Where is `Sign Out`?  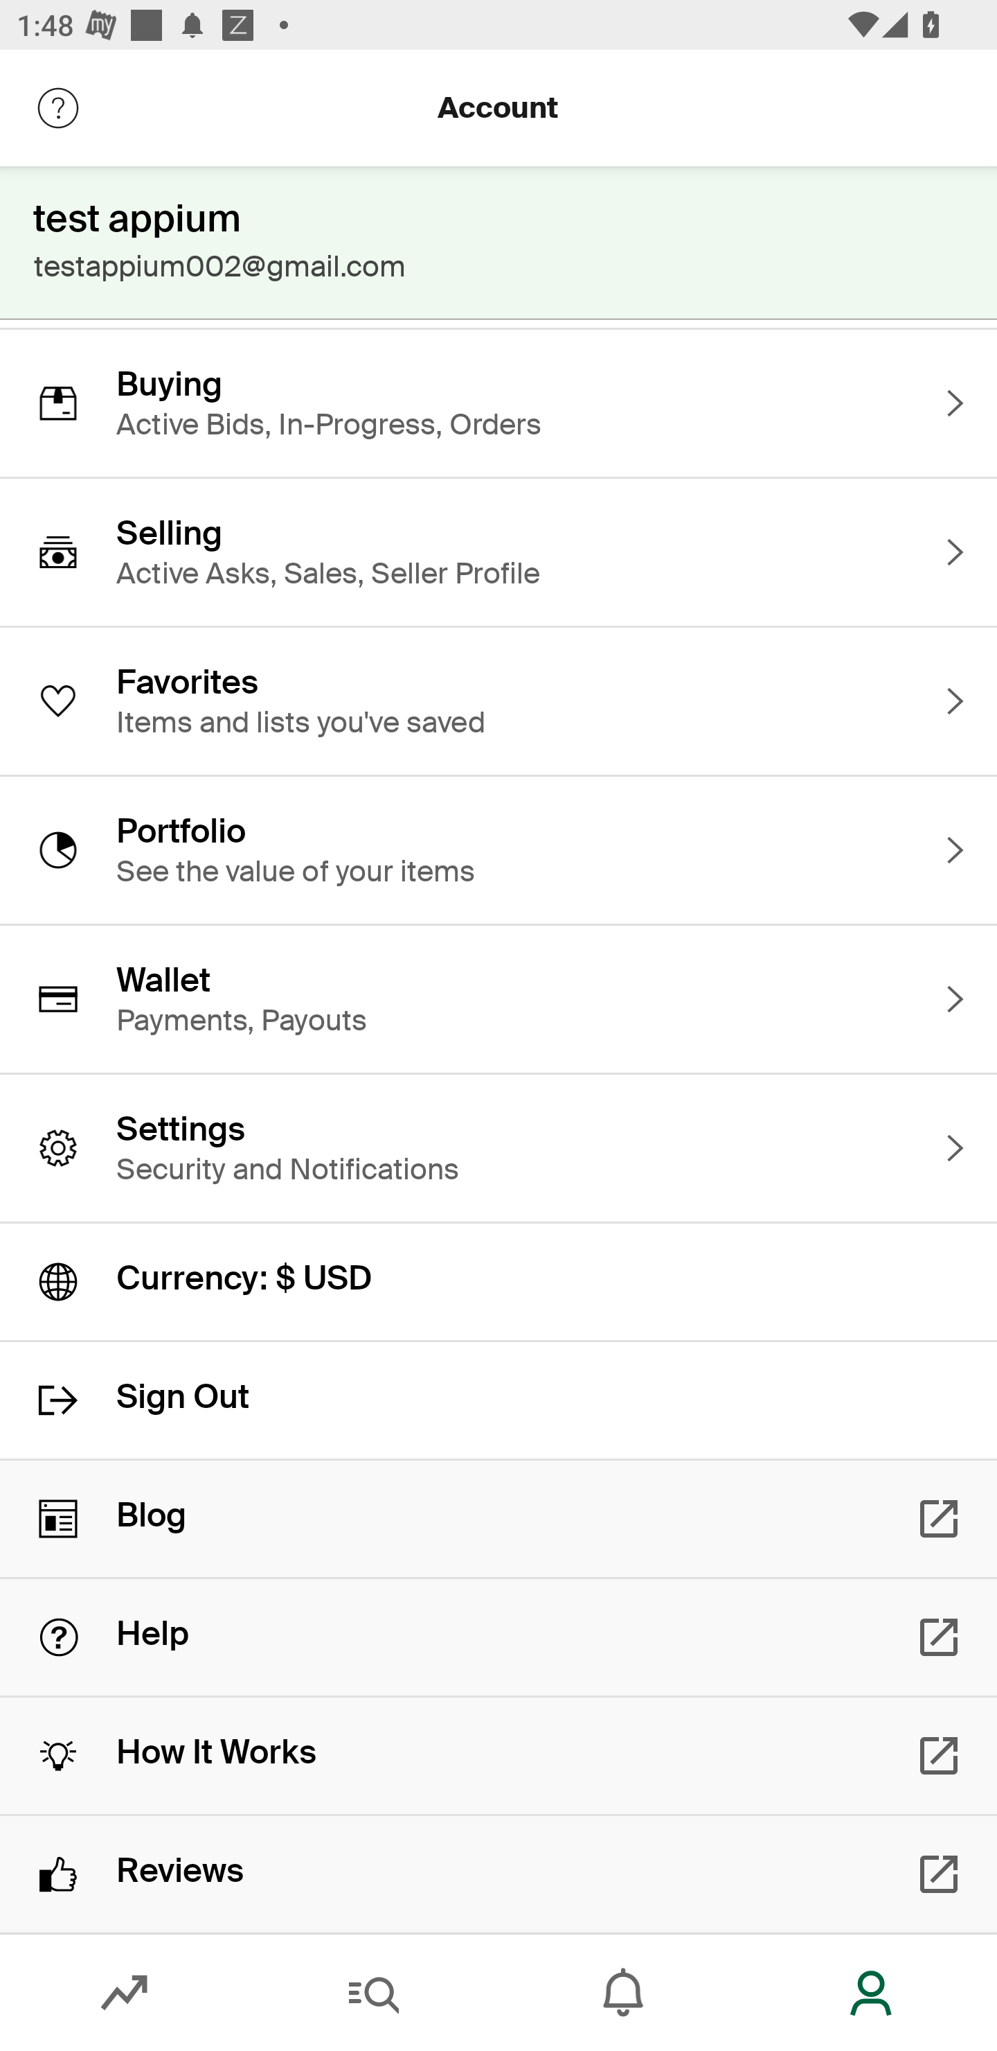
Sign Out is located at coordinates (498, 1400).